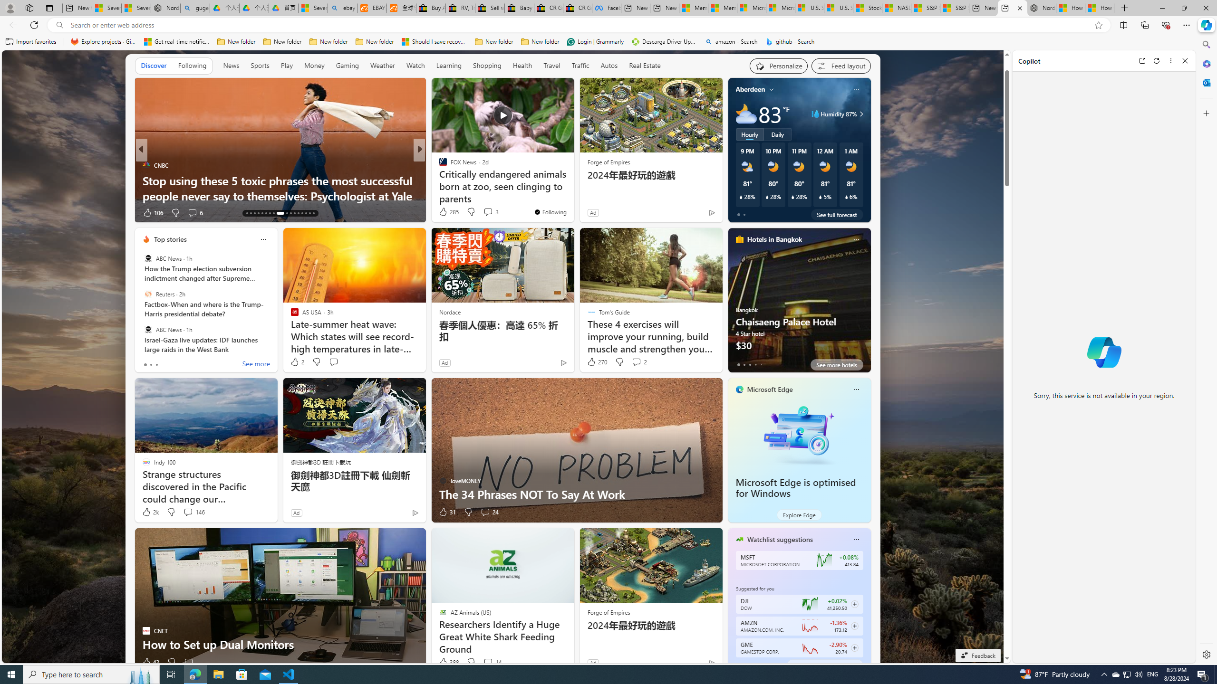 The image size is (1217, 684). I want to click on Feed settings, so click(840, 66).